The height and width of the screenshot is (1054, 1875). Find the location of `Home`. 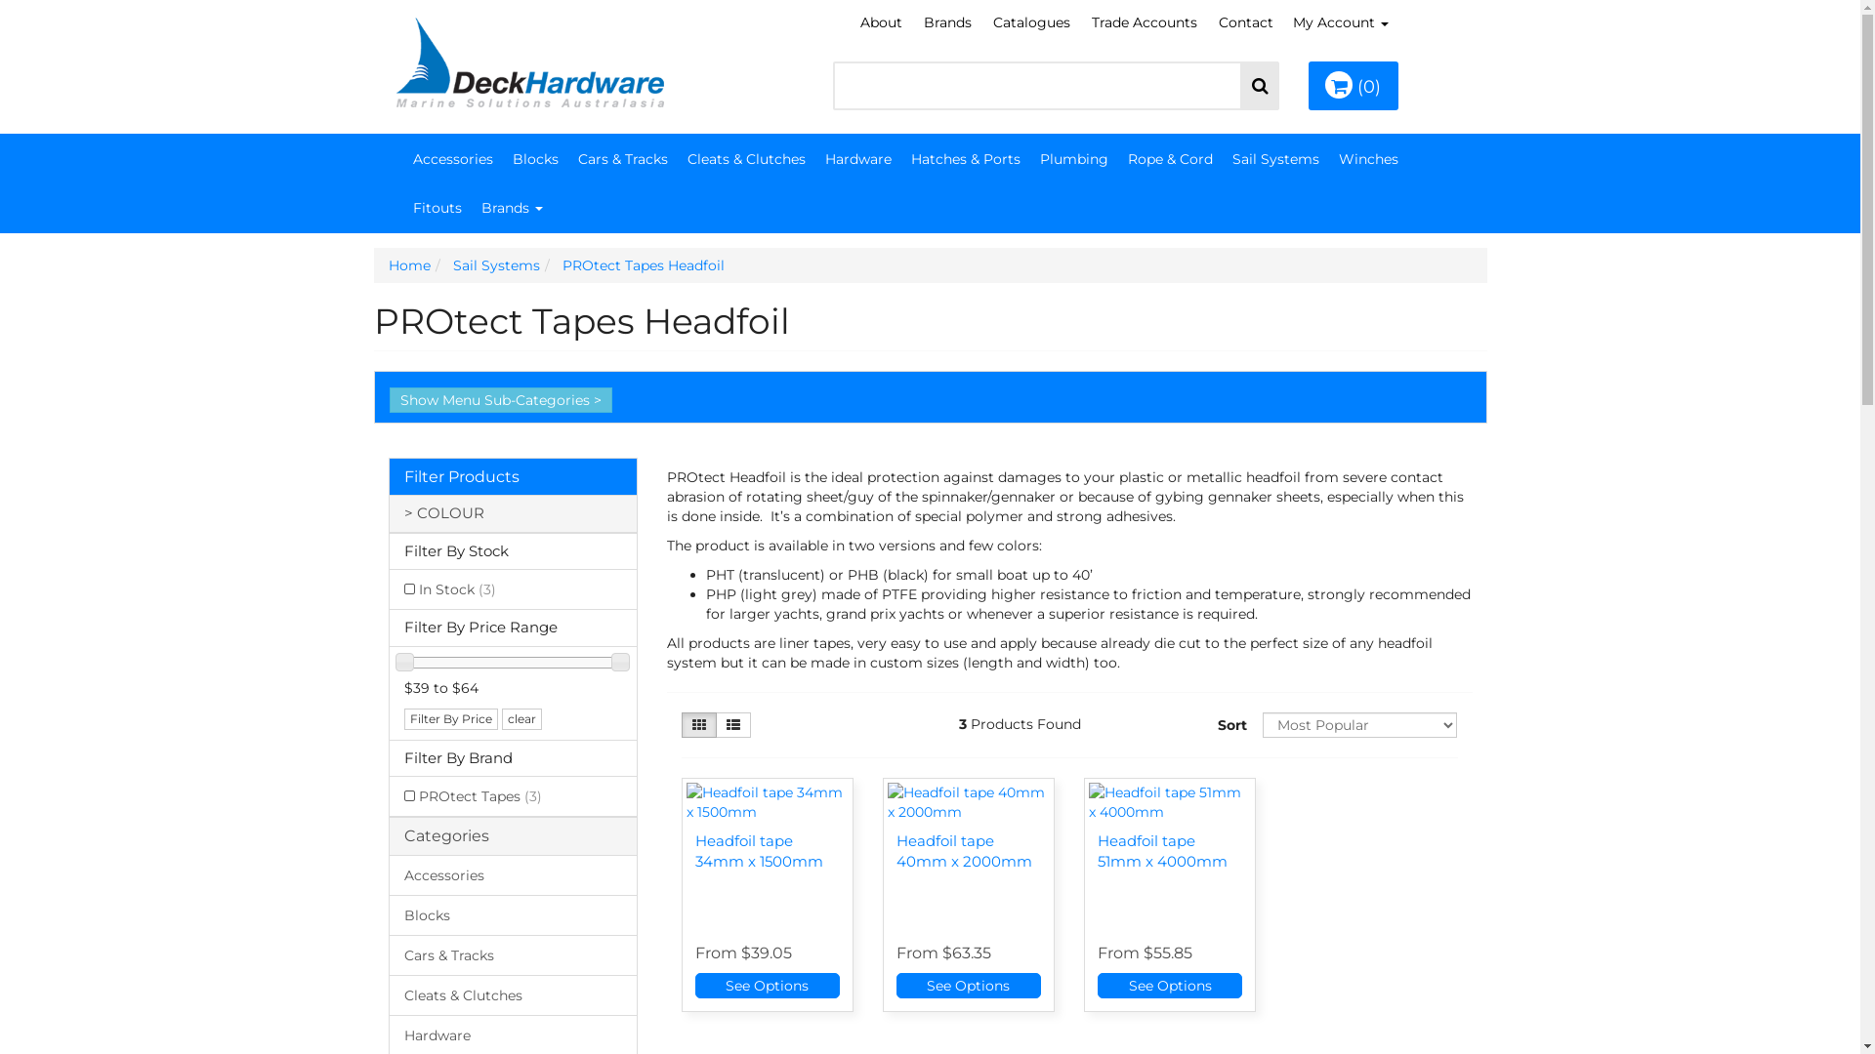

Home is located at coordinates (410, 265).